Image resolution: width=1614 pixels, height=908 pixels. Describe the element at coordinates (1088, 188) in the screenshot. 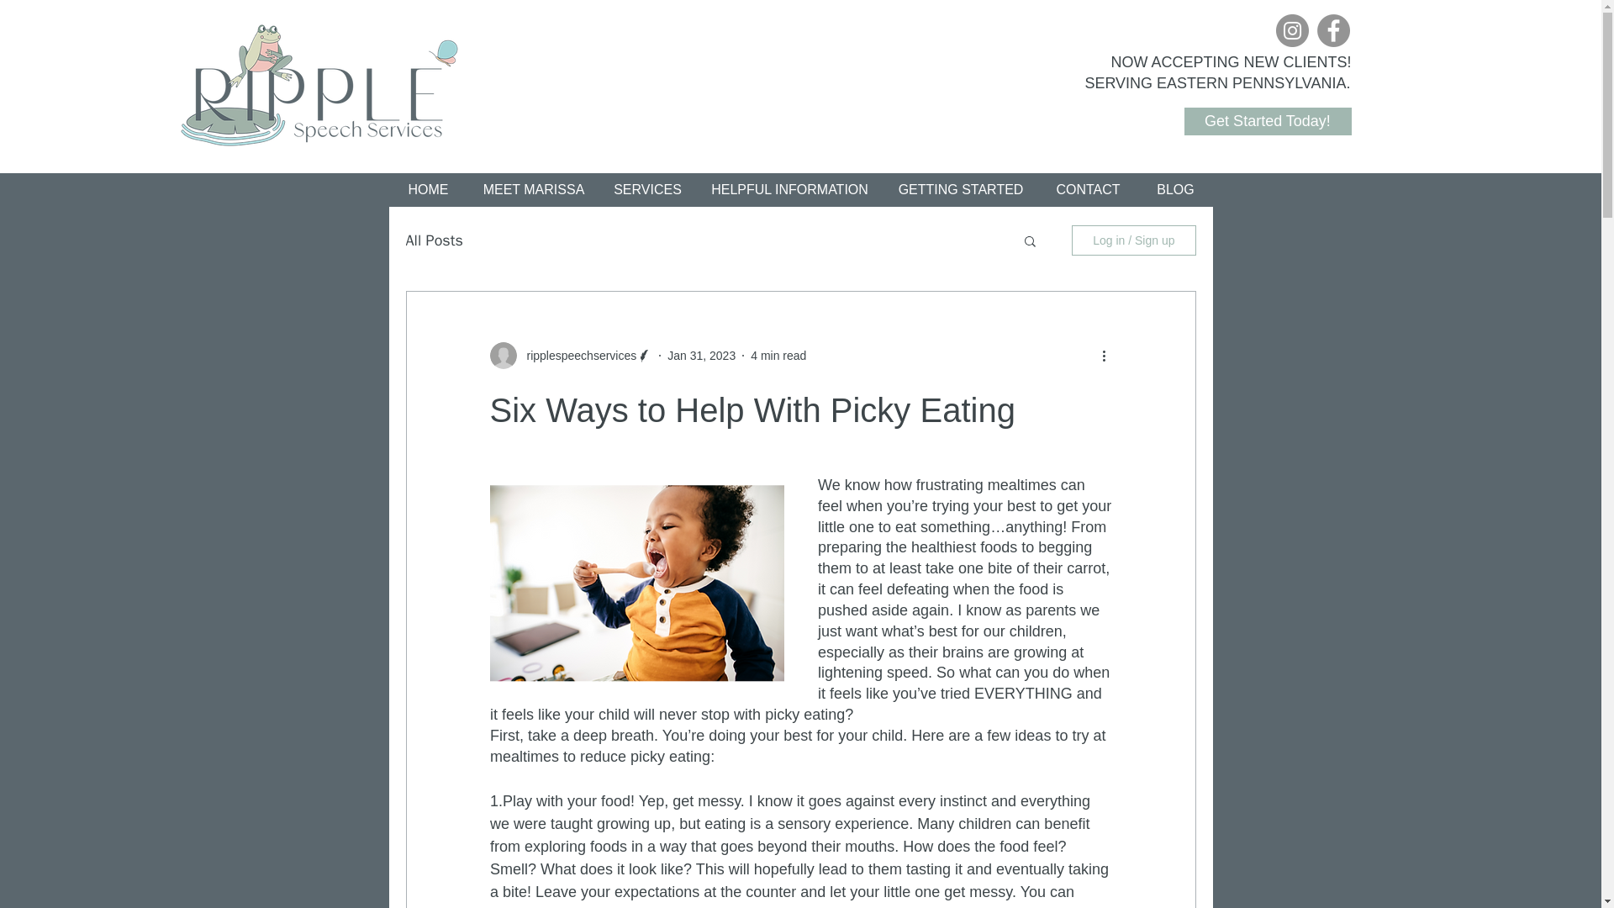

I see `CONTACT` at that location.